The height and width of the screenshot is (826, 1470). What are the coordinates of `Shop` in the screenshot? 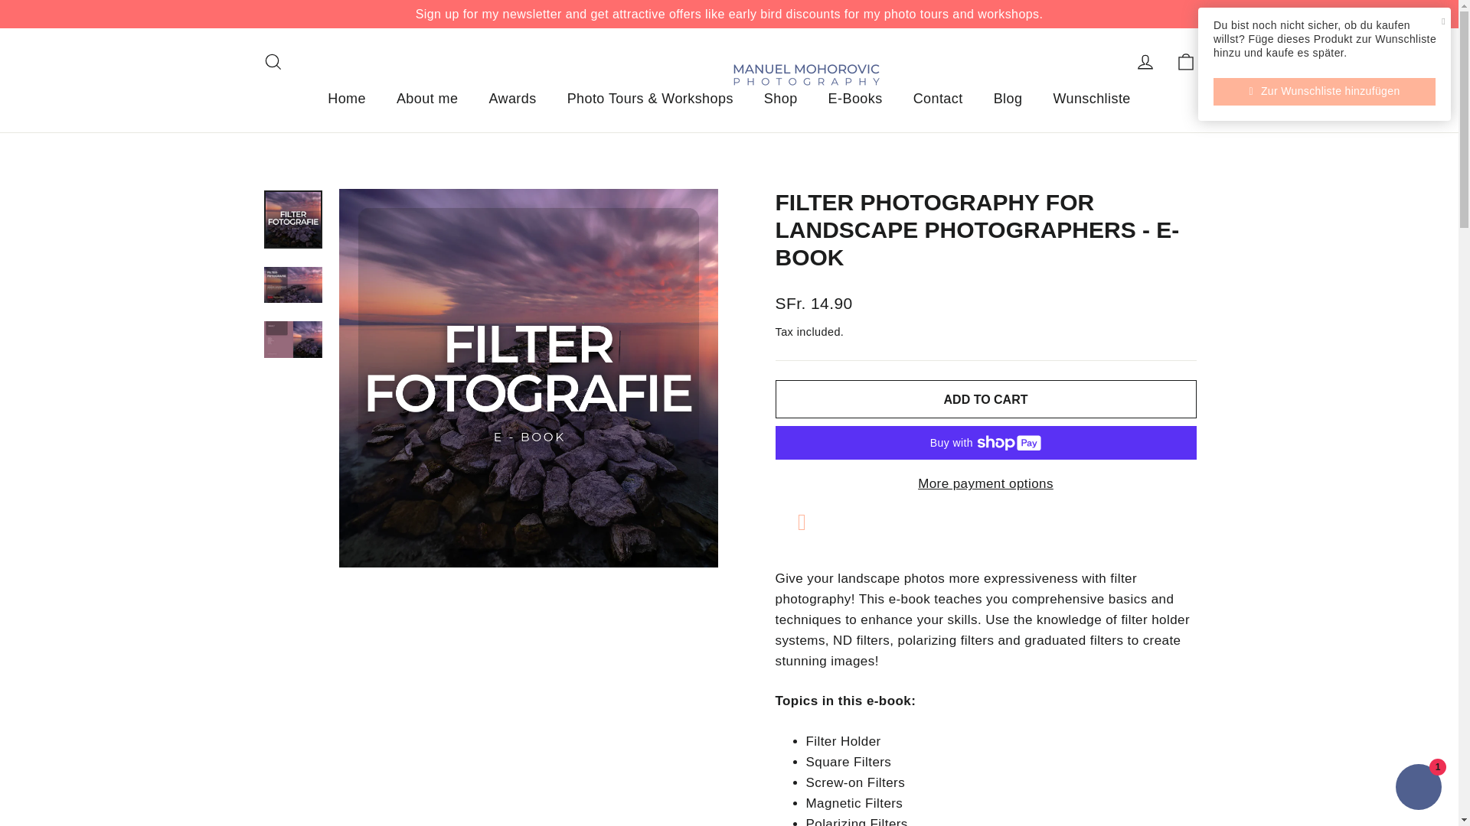 It's located at (512, 99).